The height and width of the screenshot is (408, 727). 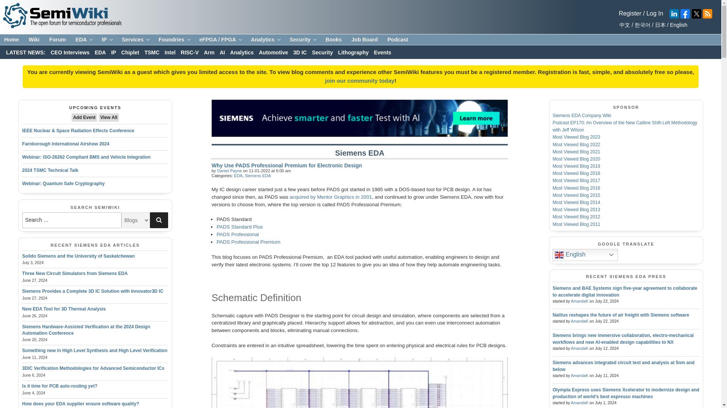 I want to click on Korean, so click(x=641, y=25).